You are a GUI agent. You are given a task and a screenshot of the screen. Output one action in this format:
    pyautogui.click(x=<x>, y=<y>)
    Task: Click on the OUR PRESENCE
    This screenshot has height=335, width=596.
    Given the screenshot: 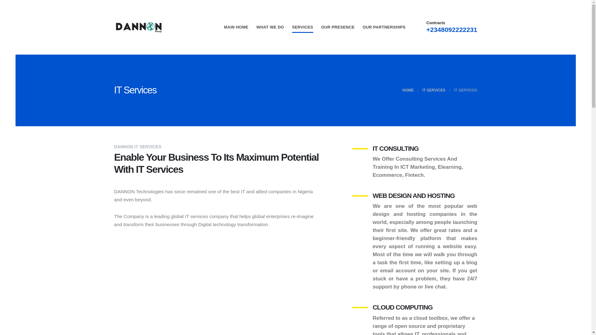 What is the action you would take?
    pyautogui.click(x=338, y=27)
    